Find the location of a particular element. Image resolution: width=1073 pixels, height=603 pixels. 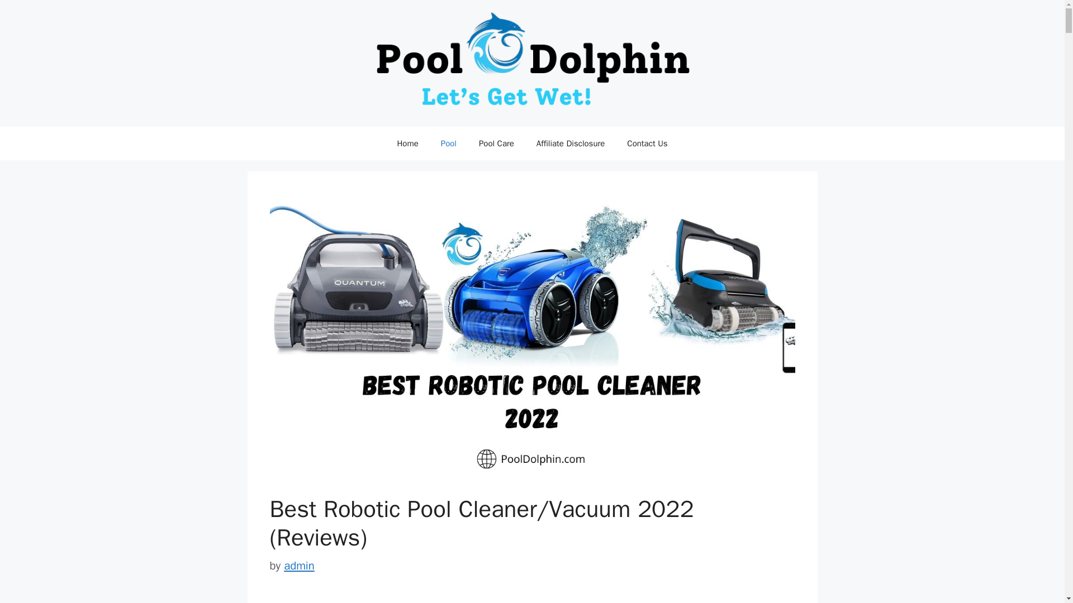

Pool Care is located at coordinates (496, 143).